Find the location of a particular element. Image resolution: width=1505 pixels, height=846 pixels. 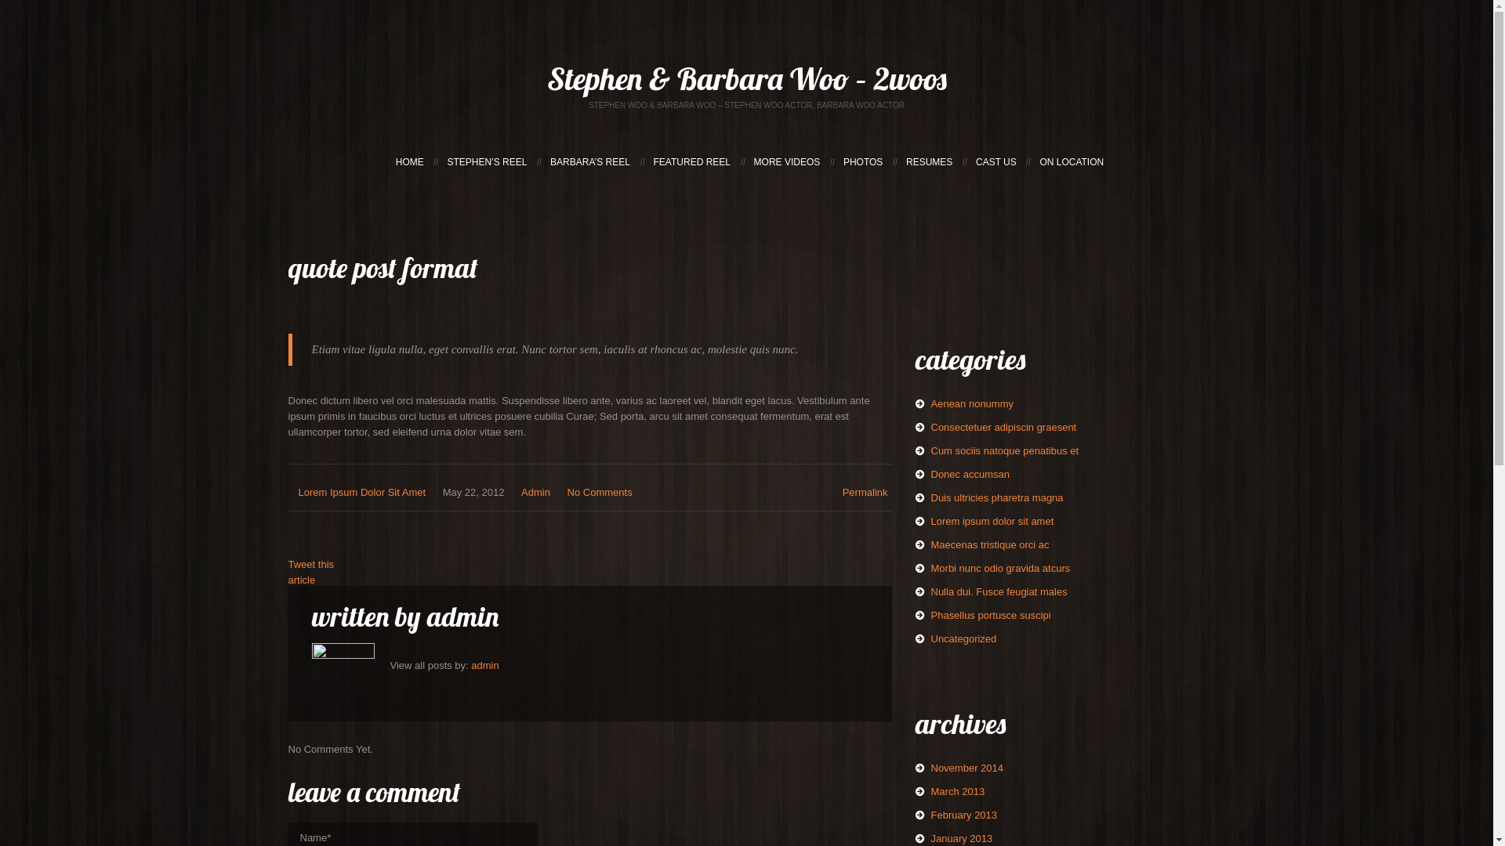

Maecenas tristique orci ac is located at coordinates (991, 545).